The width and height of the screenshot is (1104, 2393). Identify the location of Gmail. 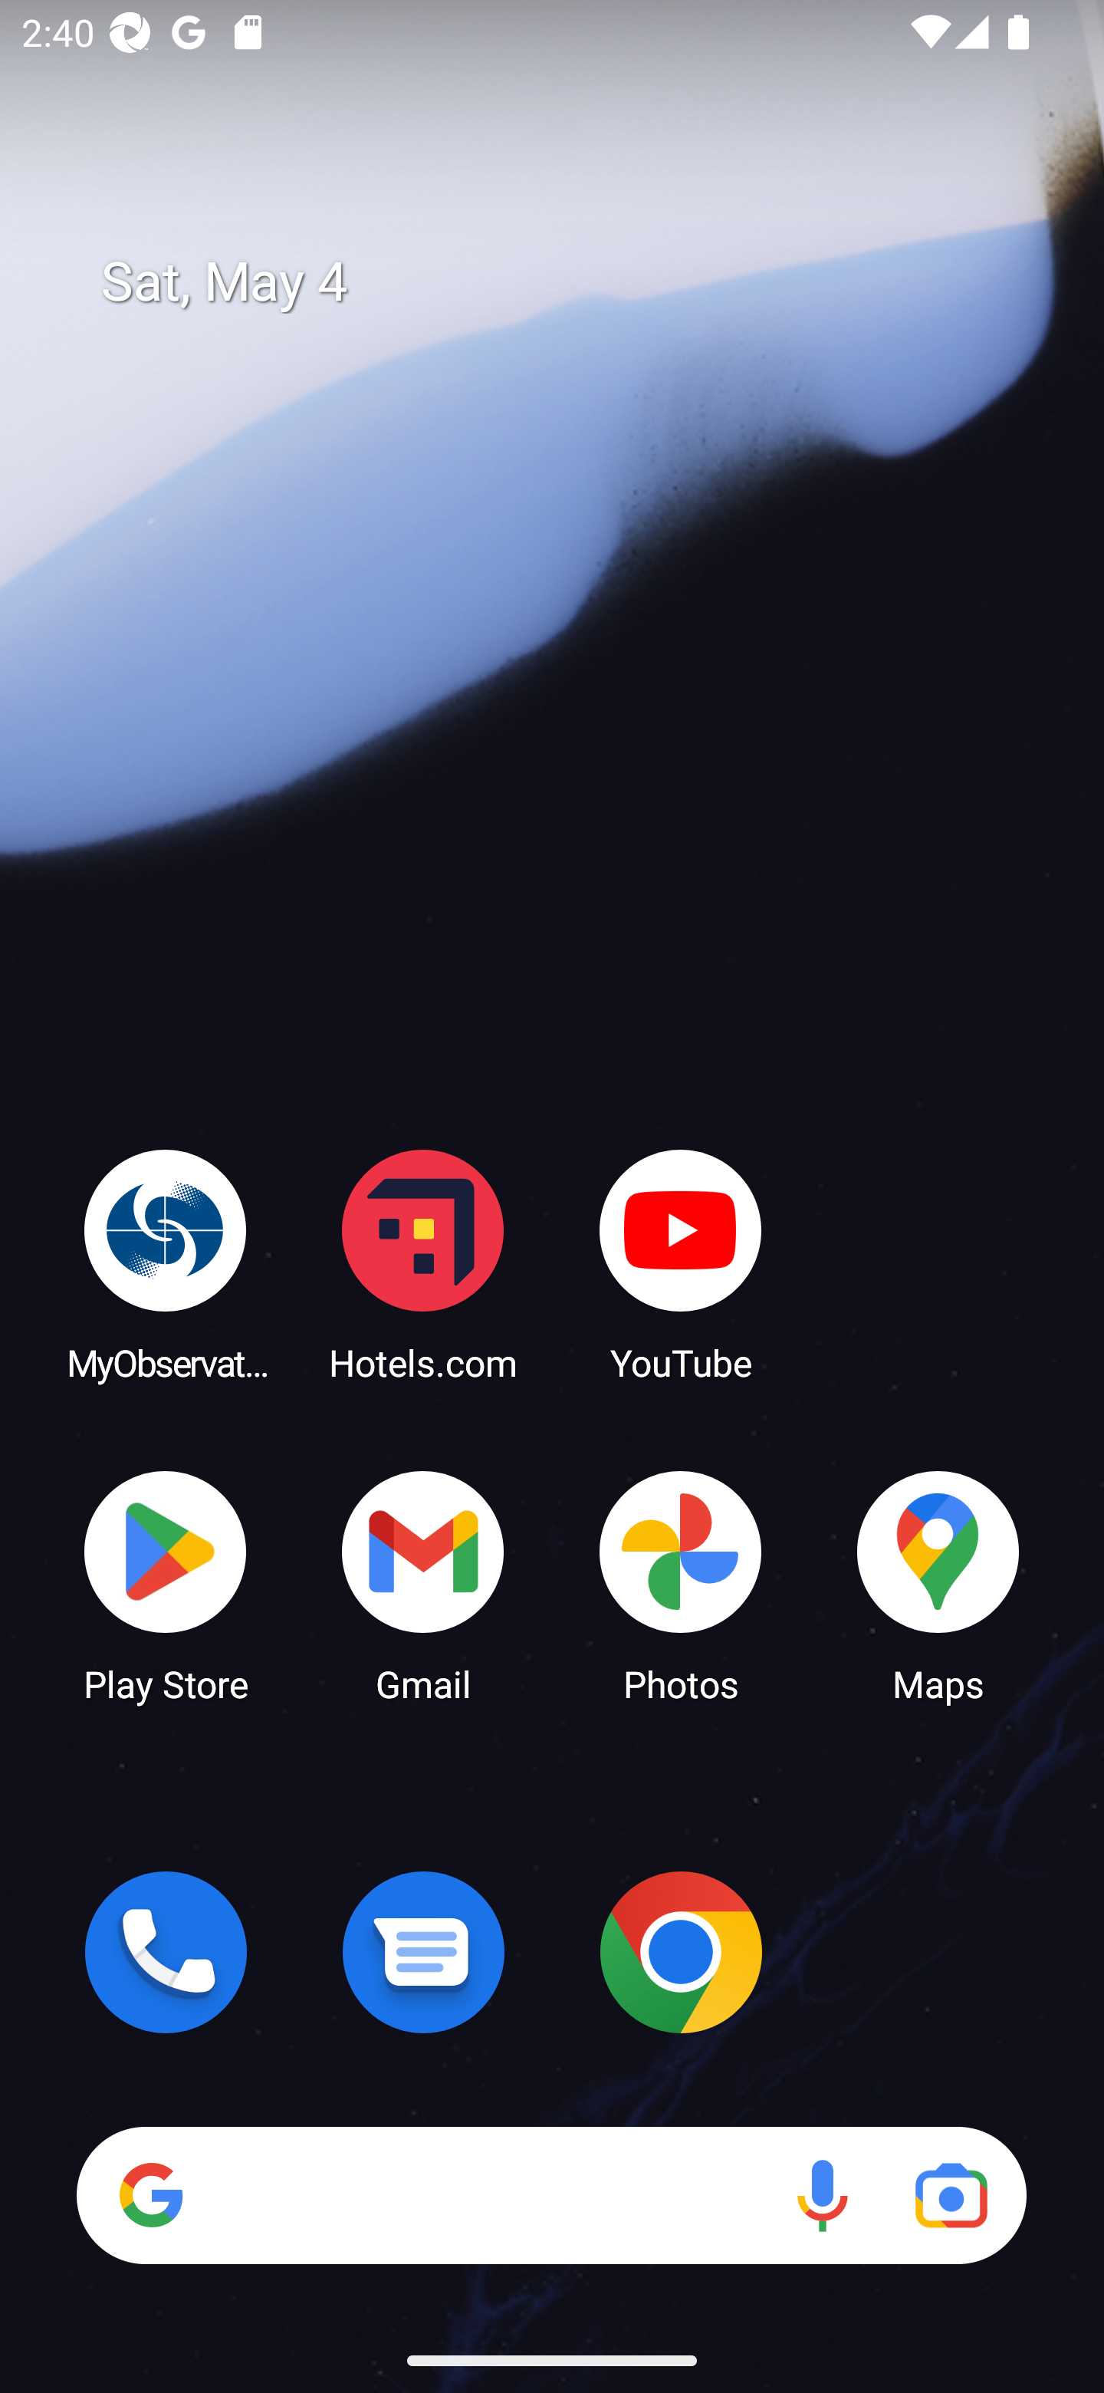
(423, 1585).